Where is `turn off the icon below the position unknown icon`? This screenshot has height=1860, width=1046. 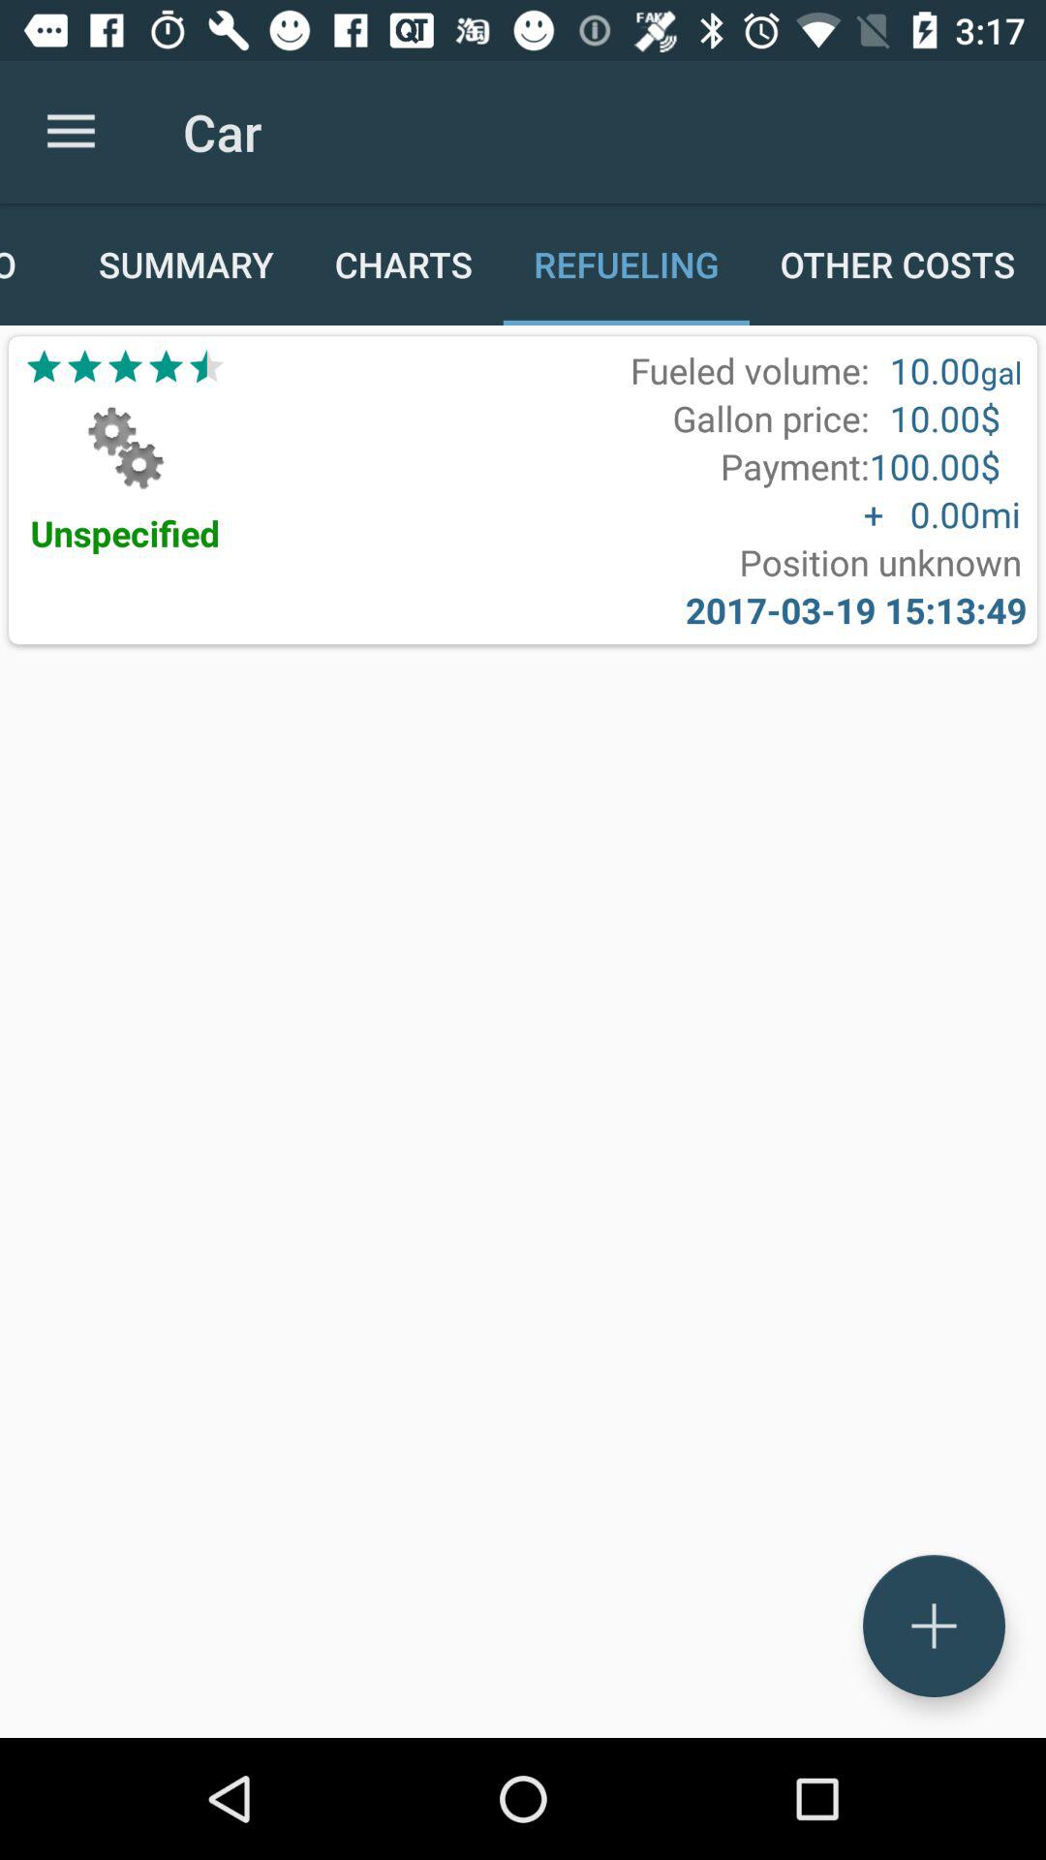 turn off the icon below the position unknown icon is located at coordinates (856, 610).